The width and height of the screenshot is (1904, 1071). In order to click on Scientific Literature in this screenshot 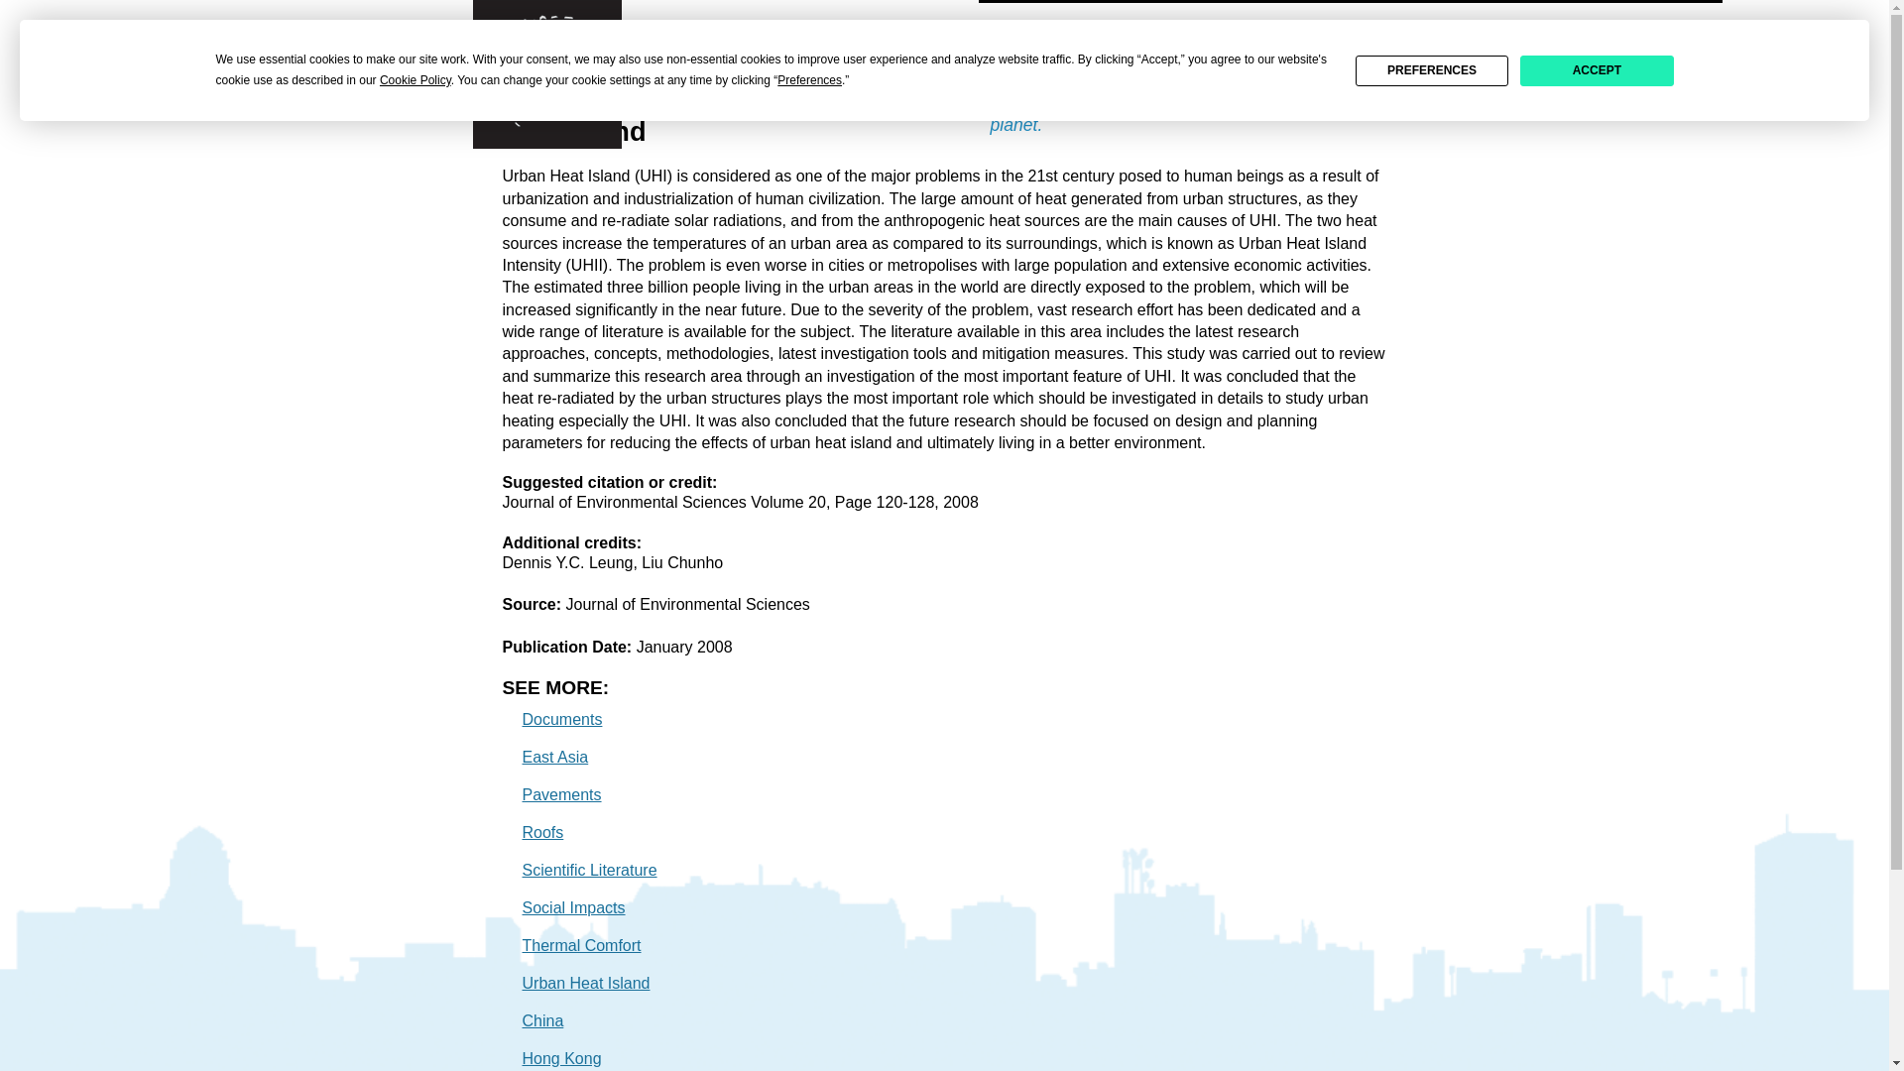, I will do `click(589, 870)`.